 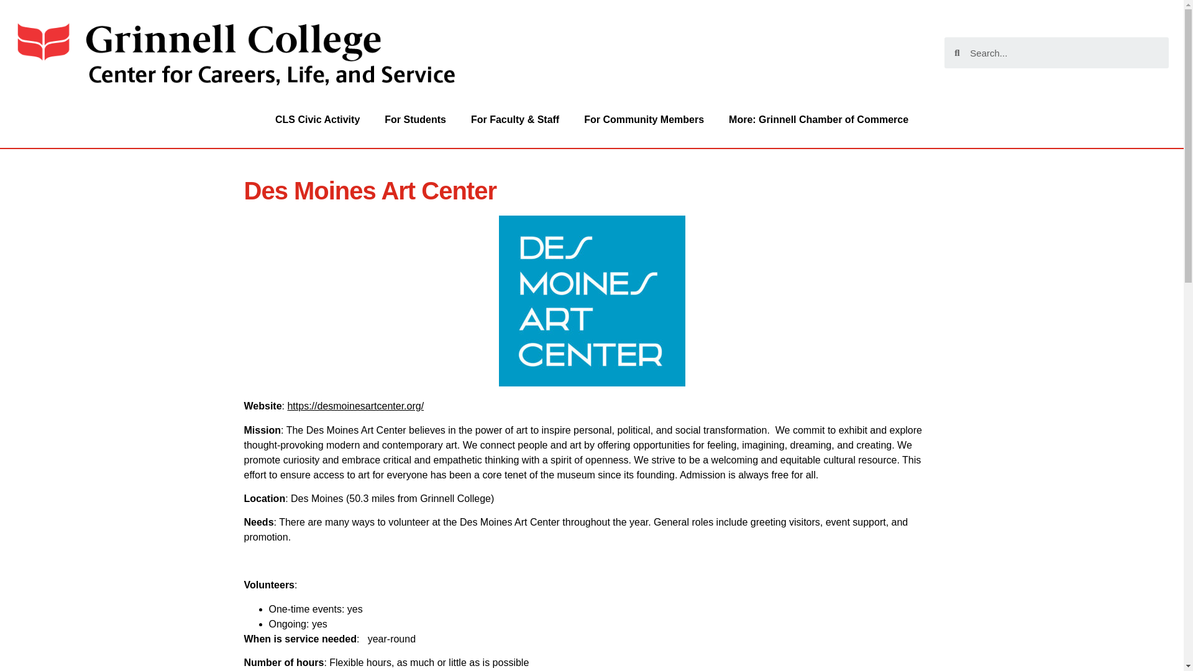 I want to click on CLS Civic Activity, so click(x=317, y=119).